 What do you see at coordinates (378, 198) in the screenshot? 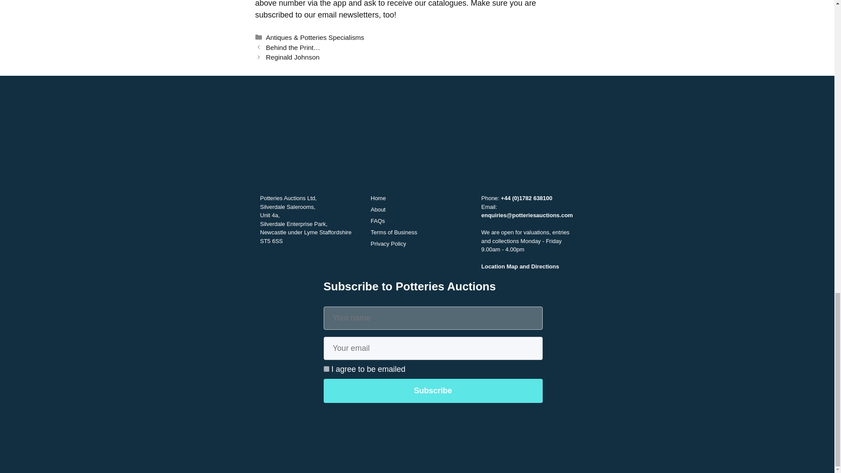
I see `Home` at bounding box center [378, 198].